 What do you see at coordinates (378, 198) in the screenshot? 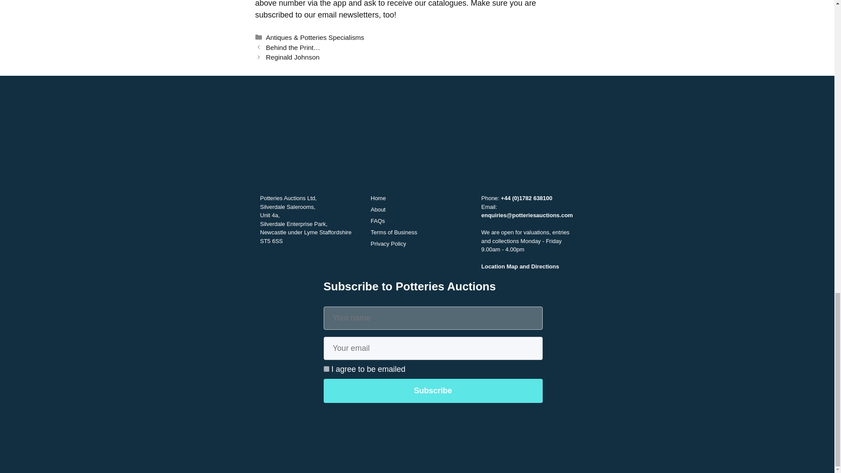
I see `Home` at bounding box center [378, 198].